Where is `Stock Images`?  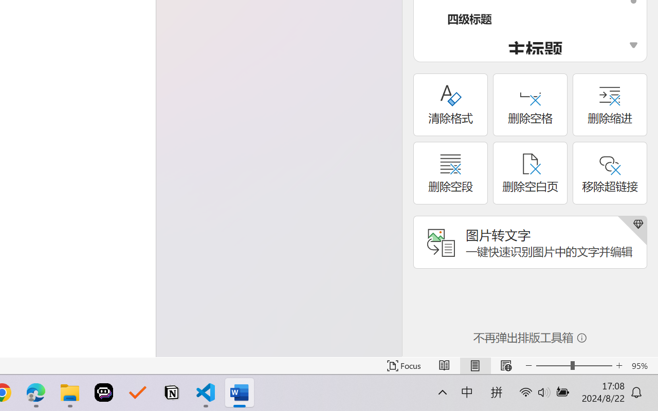 Stock Images is located at coordinates (28, 35).